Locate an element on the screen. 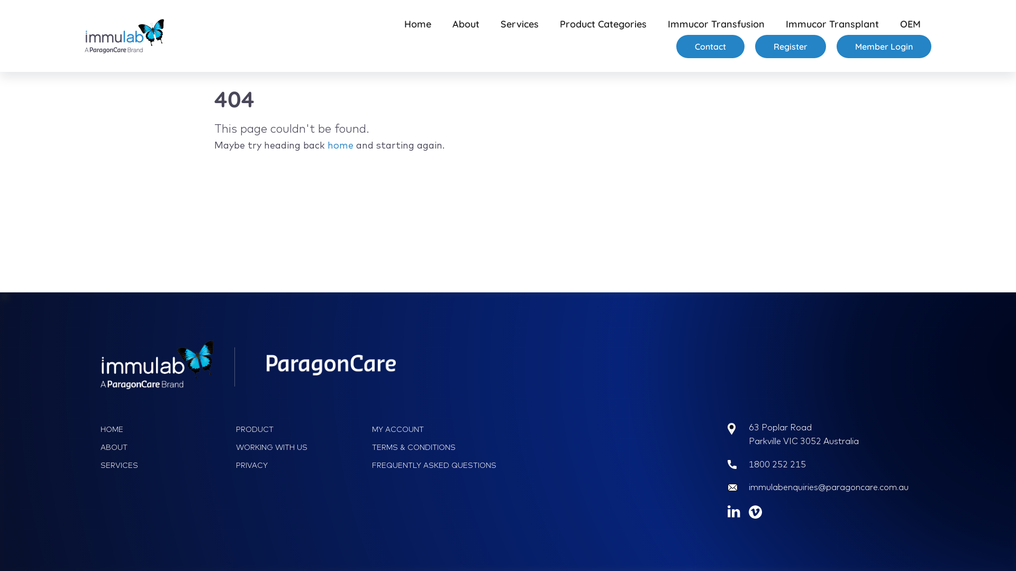 This screenshot has height=571, width=1016. home is located at coordinates (341, 145).